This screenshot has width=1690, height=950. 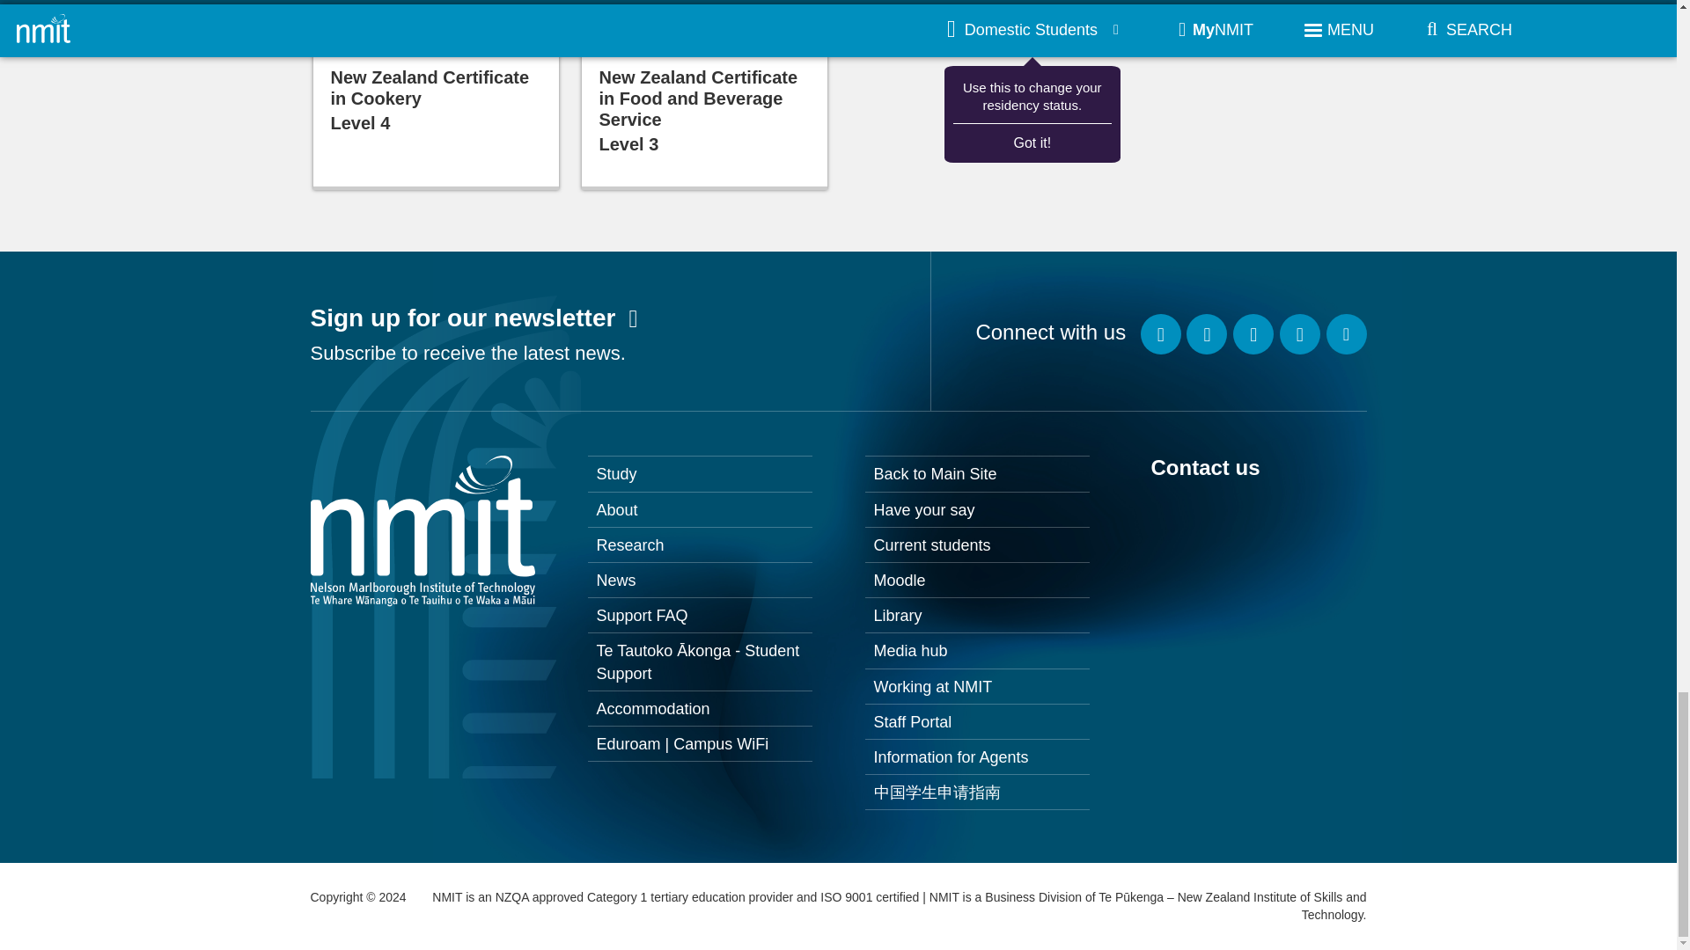 I want to click on Join us on Facebook, so click(x=1161, y=334).